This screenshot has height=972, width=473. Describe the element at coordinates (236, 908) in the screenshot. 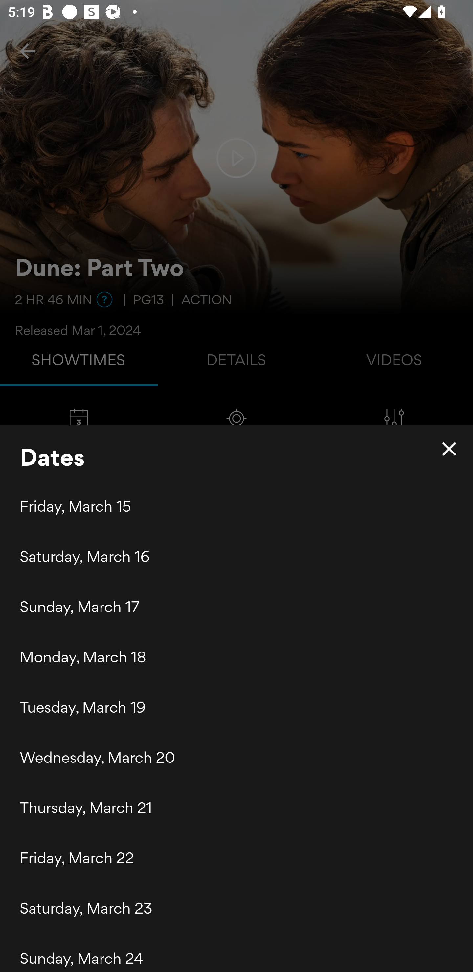

I see `Saturday, March 23` at that location.